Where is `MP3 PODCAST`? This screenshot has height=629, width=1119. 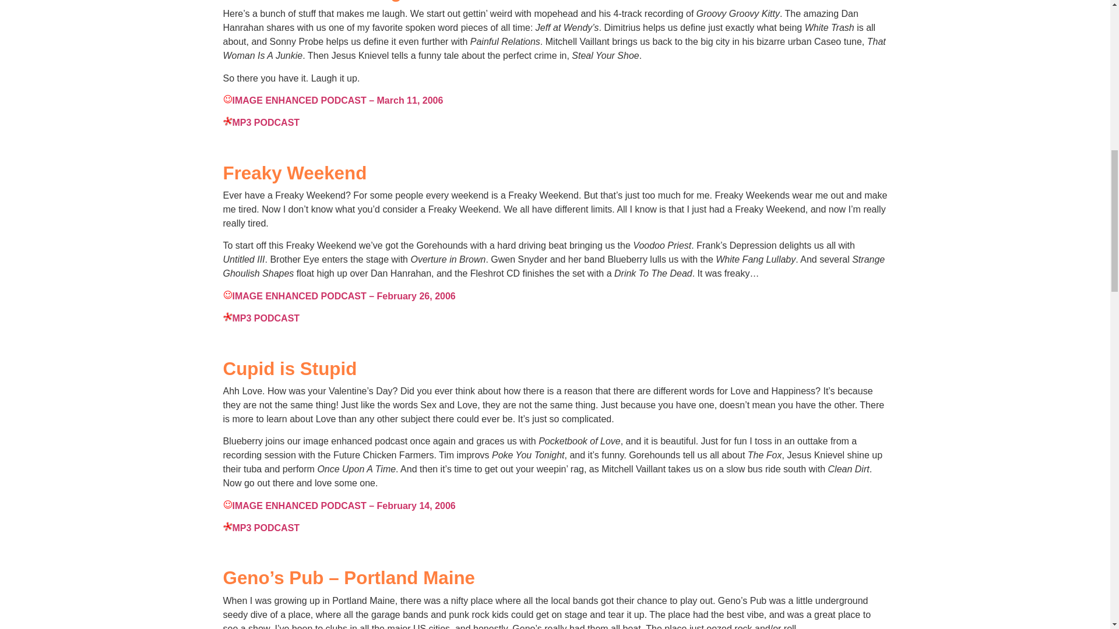 MP3 PODCAST is located at coordinates (261, 122).